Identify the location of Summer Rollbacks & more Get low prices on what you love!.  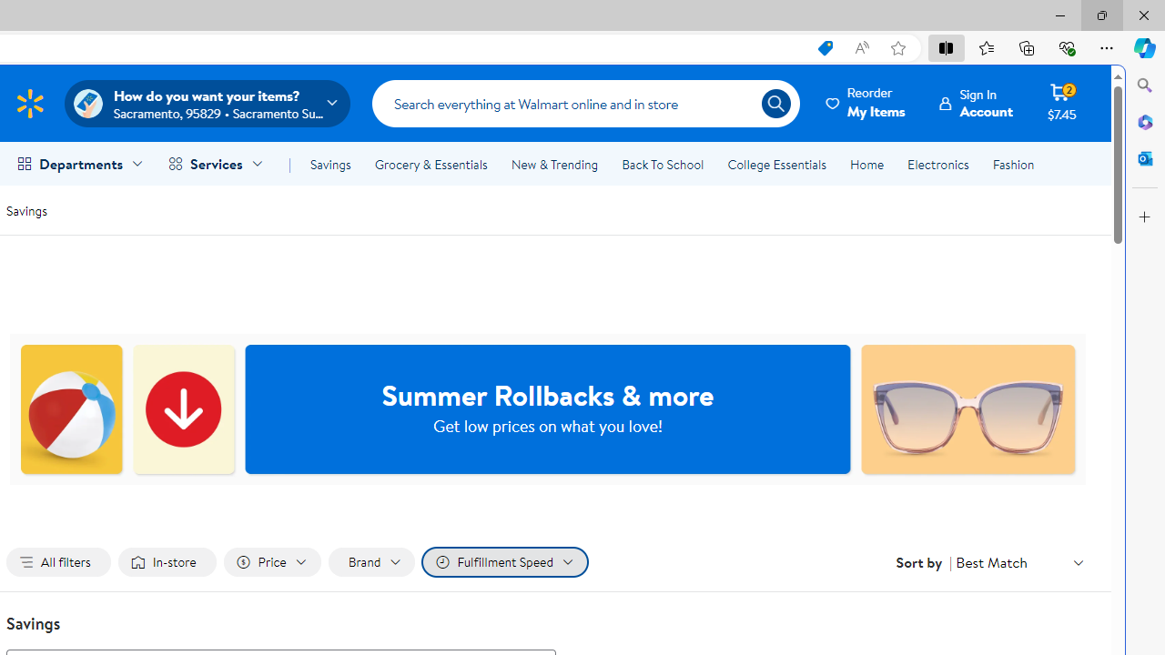
(548, 409).